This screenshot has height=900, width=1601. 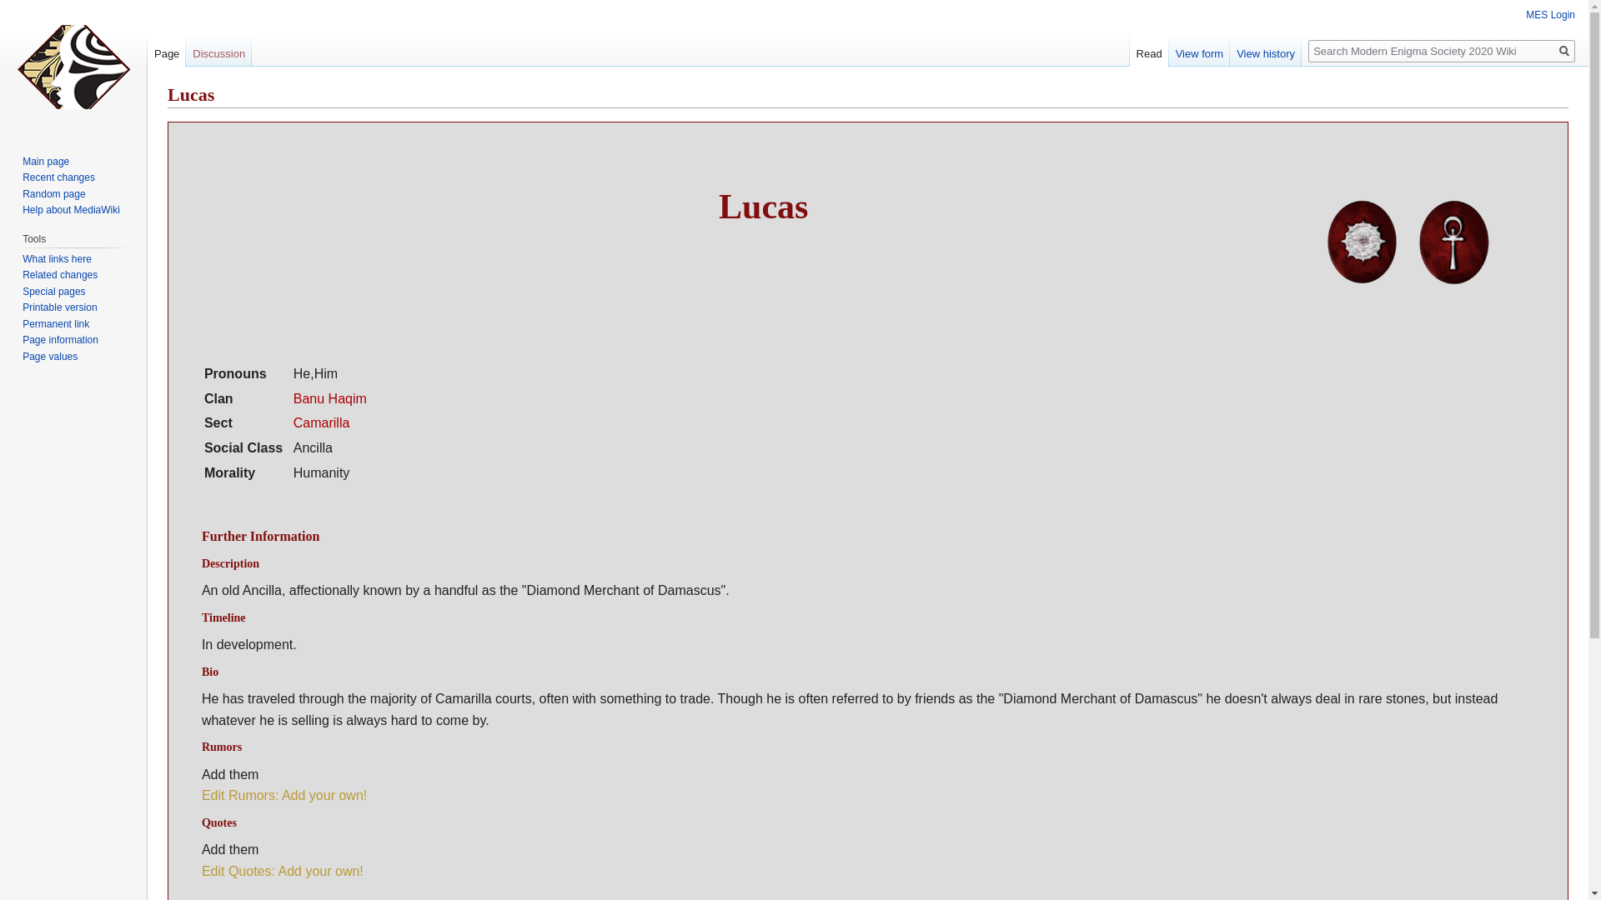 What do you see at coordinates (49, 357) in the screenshot?
I see `Page values` at bounding box center [49, 357].